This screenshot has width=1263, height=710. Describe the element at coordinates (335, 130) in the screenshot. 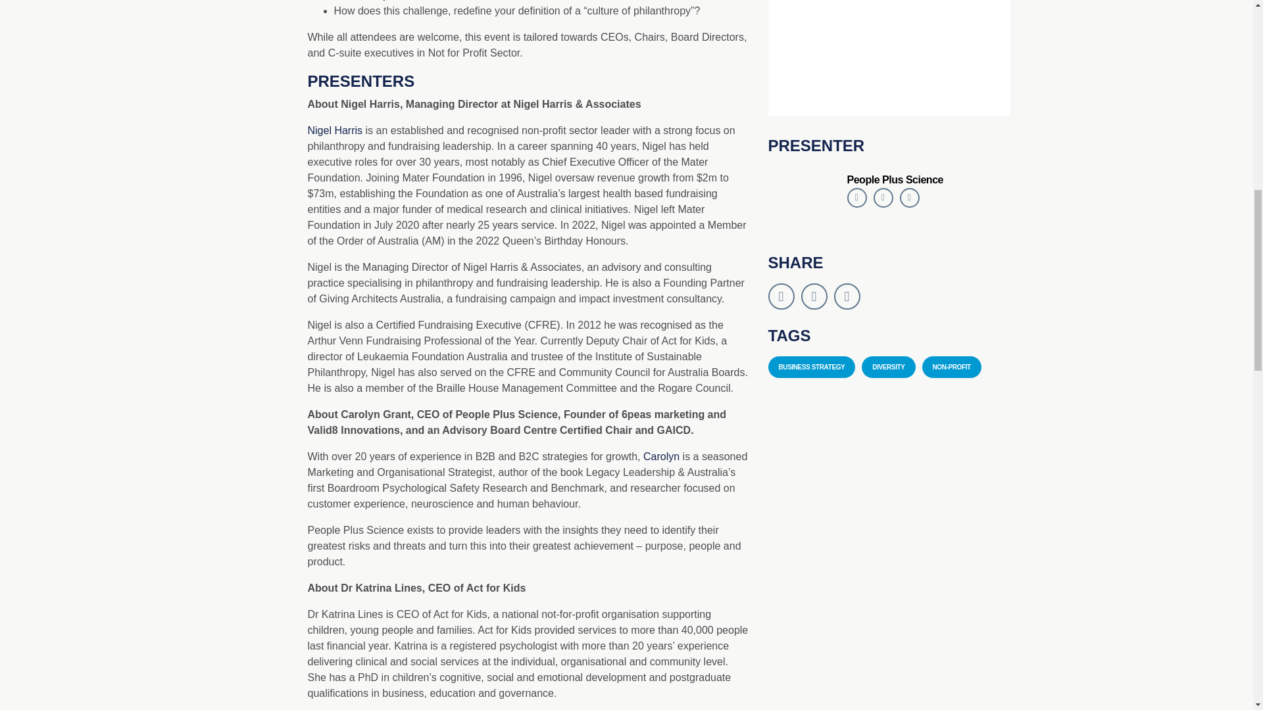

I see `Nigel Harris` at that location.